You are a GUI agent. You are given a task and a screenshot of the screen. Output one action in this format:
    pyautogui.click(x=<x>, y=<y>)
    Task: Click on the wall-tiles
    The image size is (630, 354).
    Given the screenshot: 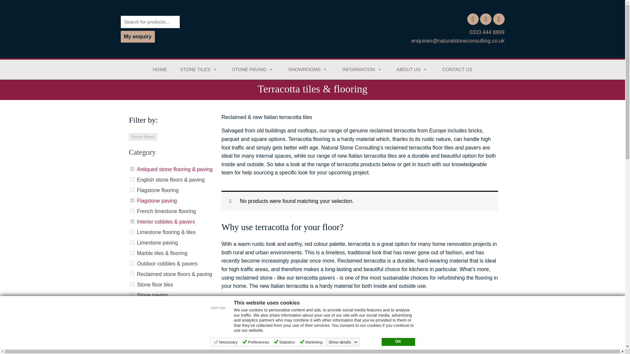 What is the action you would take?
    pyautogui.click(x=133, y=315)
    